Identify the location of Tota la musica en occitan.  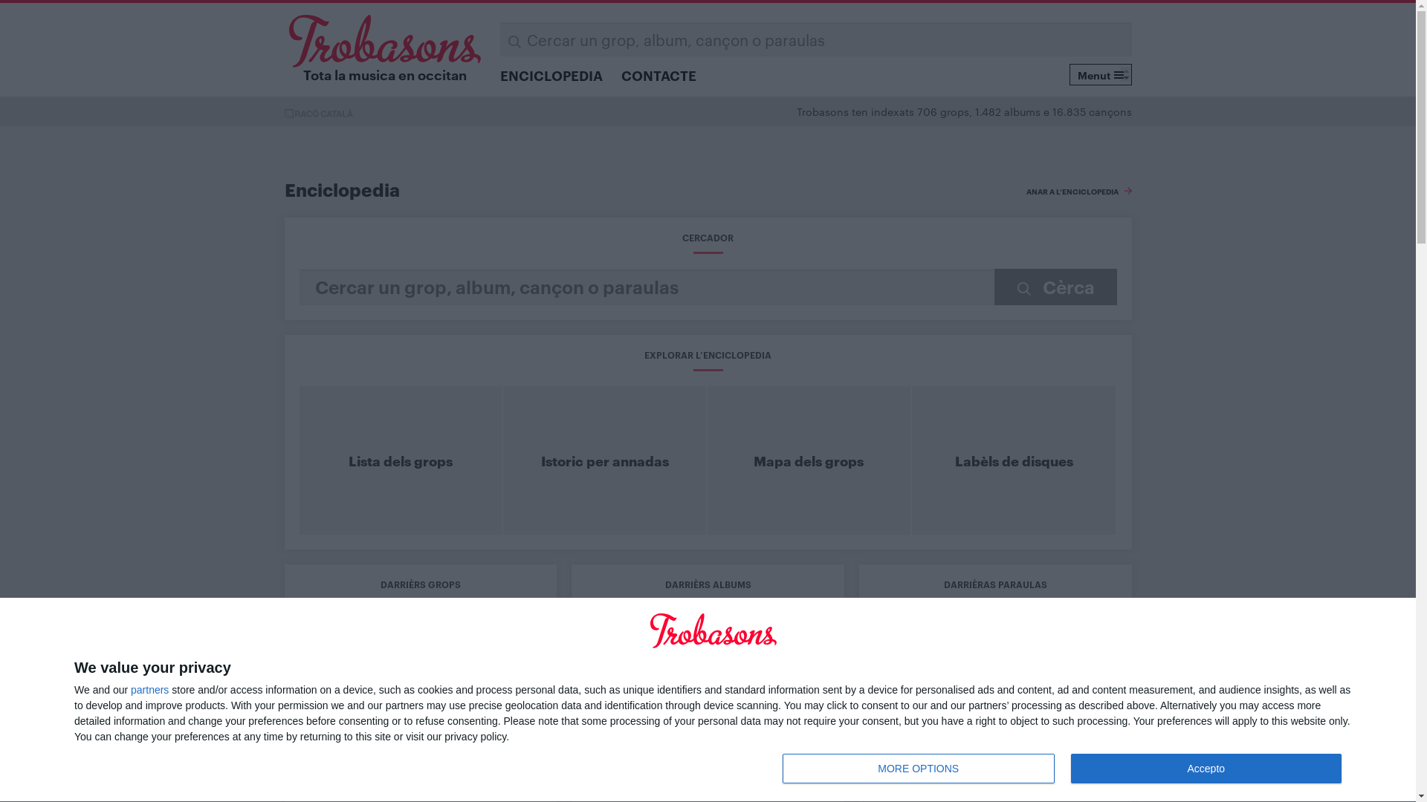
(385, 48).